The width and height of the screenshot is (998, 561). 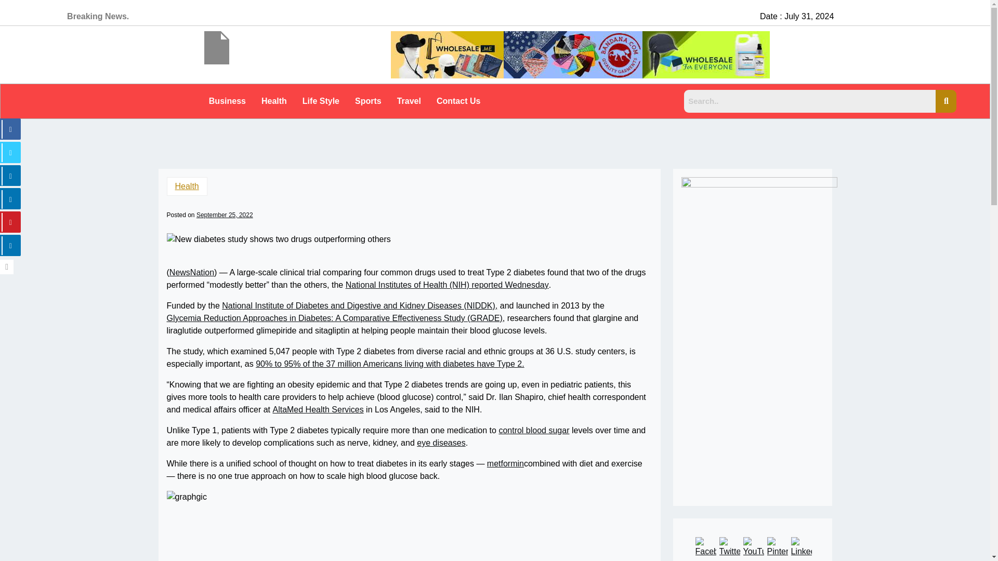 I want to click on Twitter, so click(x=730, y=547).